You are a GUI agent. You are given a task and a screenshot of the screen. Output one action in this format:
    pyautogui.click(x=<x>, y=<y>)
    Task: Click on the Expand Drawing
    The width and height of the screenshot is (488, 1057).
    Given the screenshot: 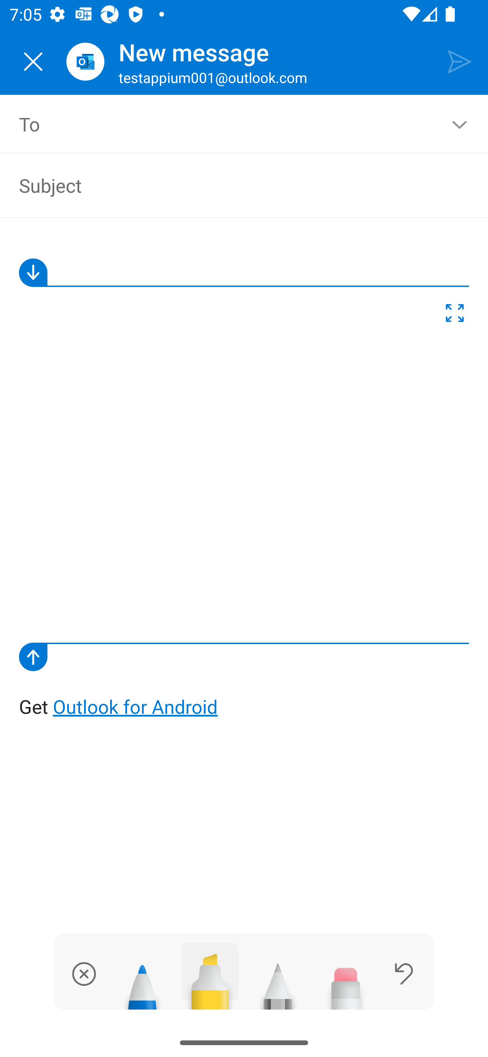 What is the action you would take?
    pyautogui.click(x=455, y=315)
    